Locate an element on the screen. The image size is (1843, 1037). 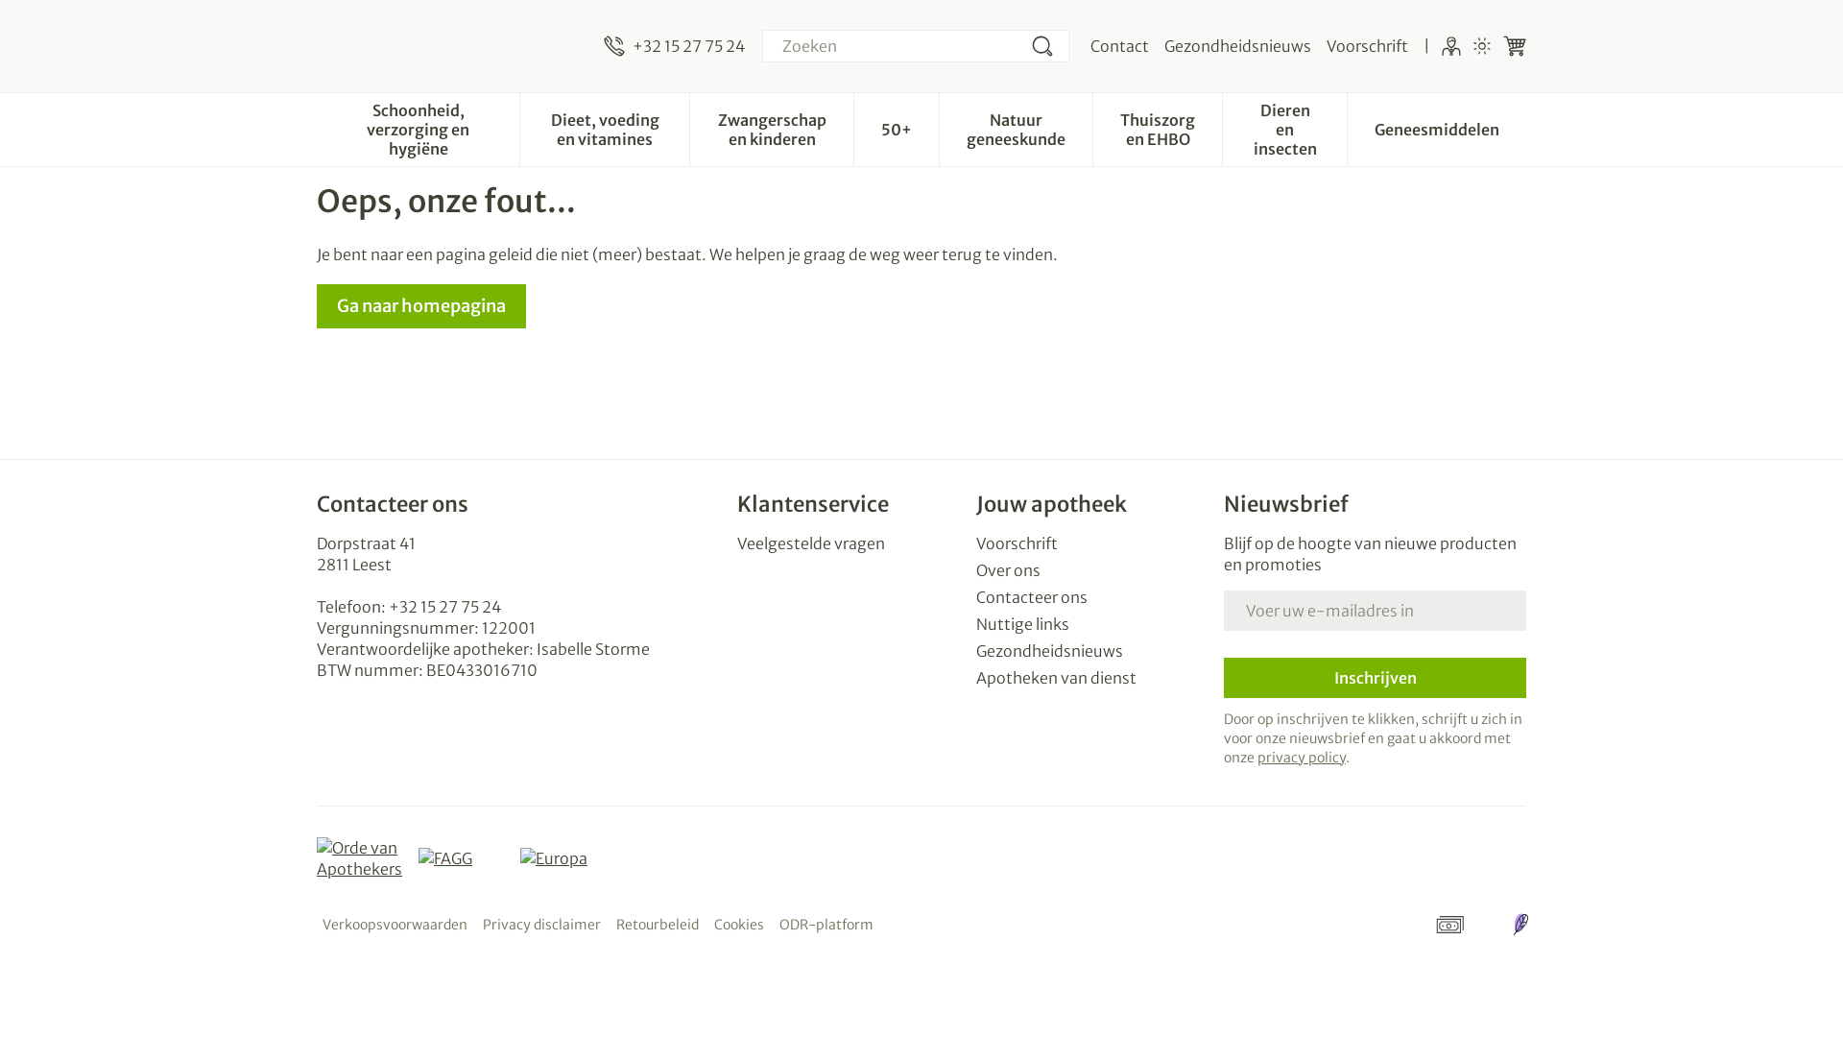
Dieet, voeding en vitamines is located at coordinates (605, 128).